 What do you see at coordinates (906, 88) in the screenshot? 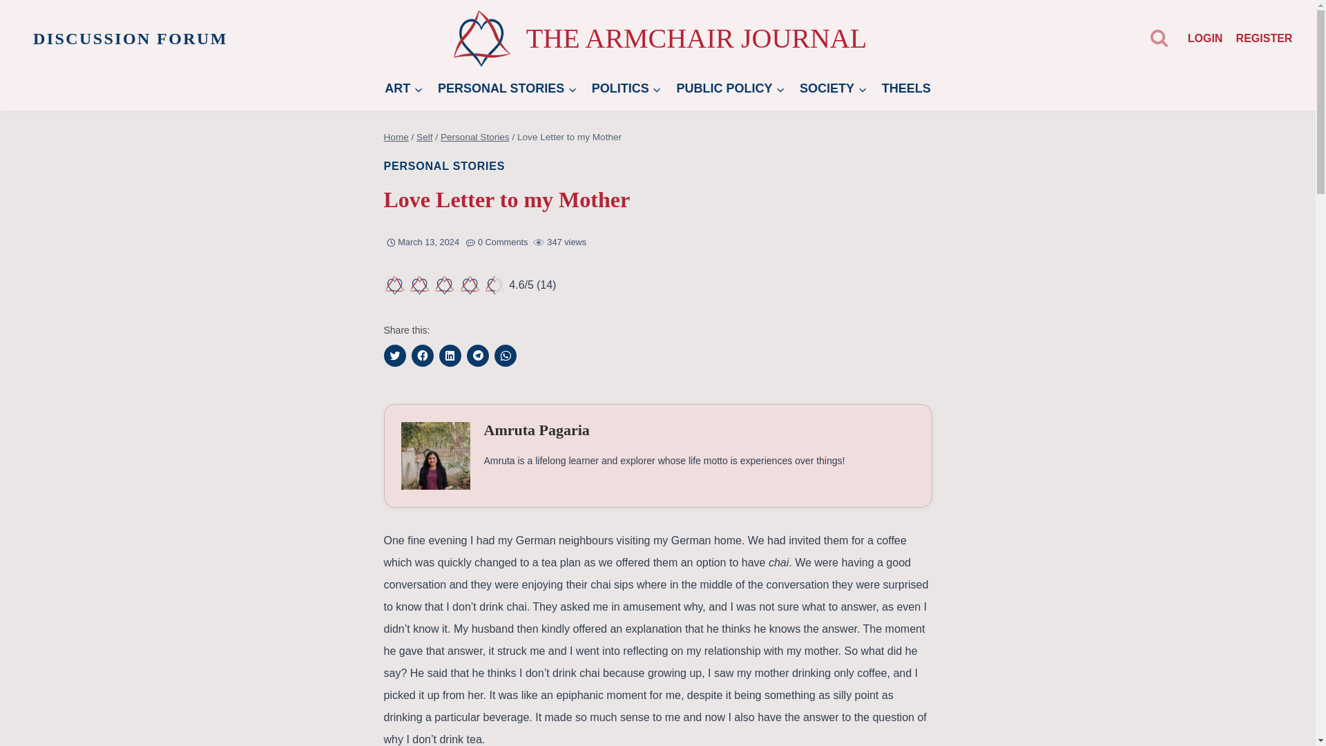
I see `THEELS` at bounding box center [906, 88].